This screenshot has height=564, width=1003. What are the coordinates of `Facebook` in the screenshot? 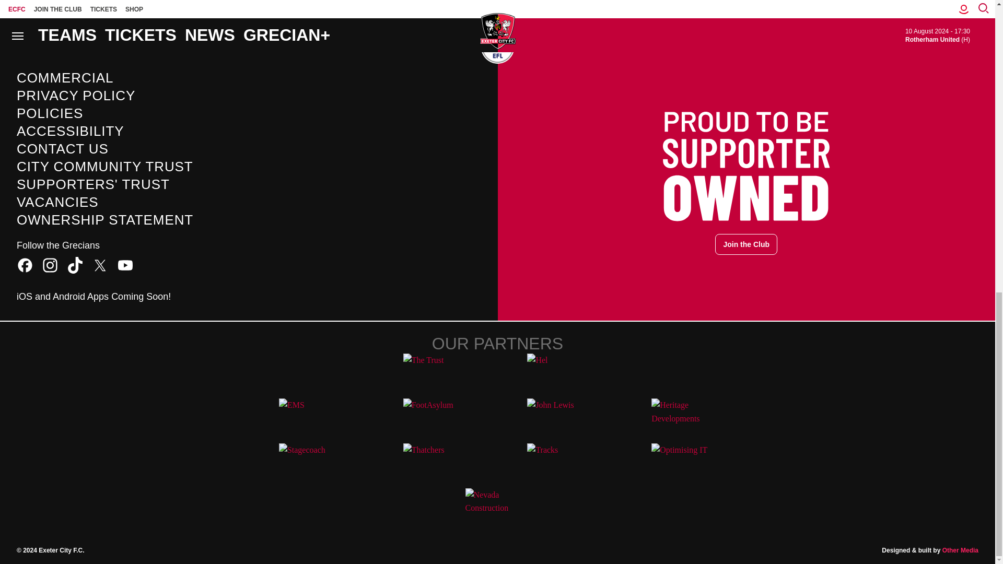 It's located at (25, 265).